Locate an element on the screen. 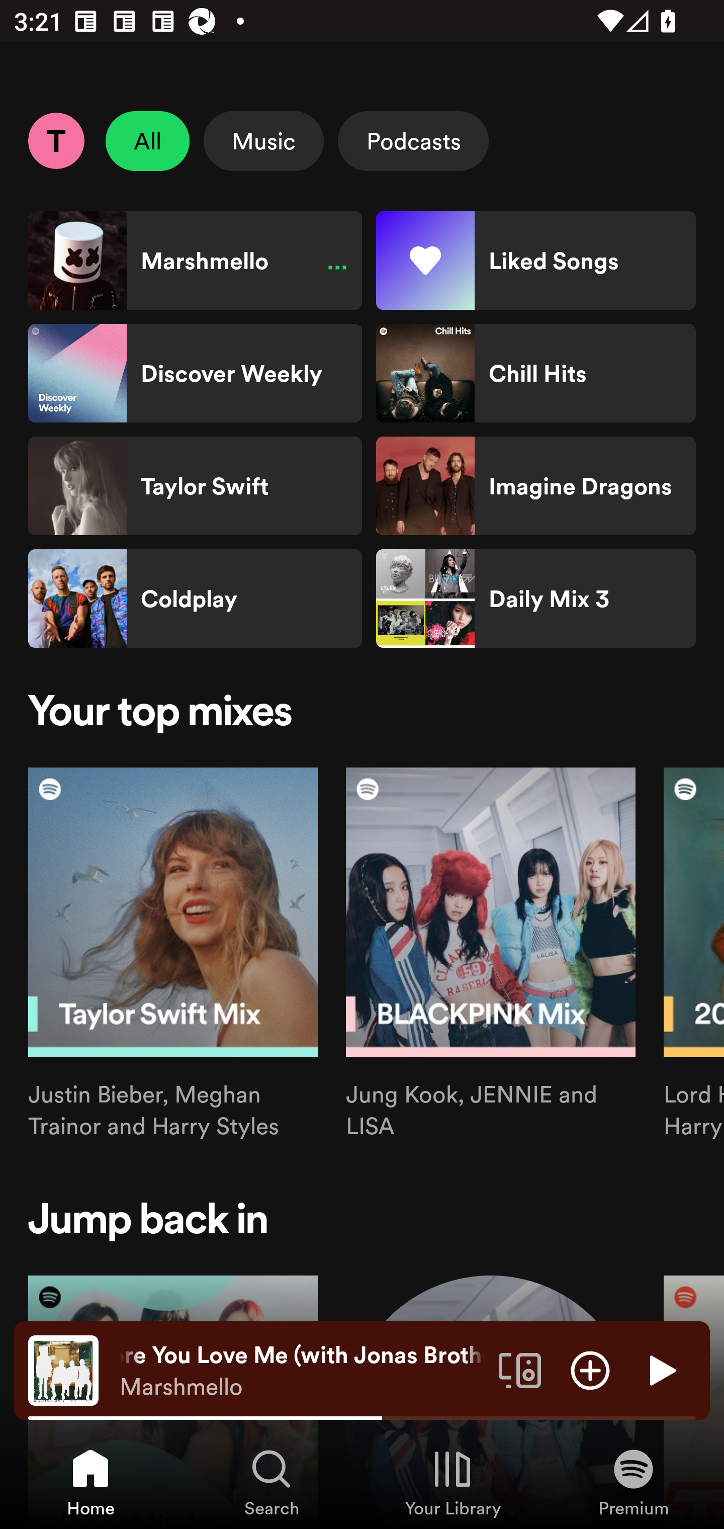  Discover Weekly Shortcut Discover Weekly is located at coordinates (195, 373).